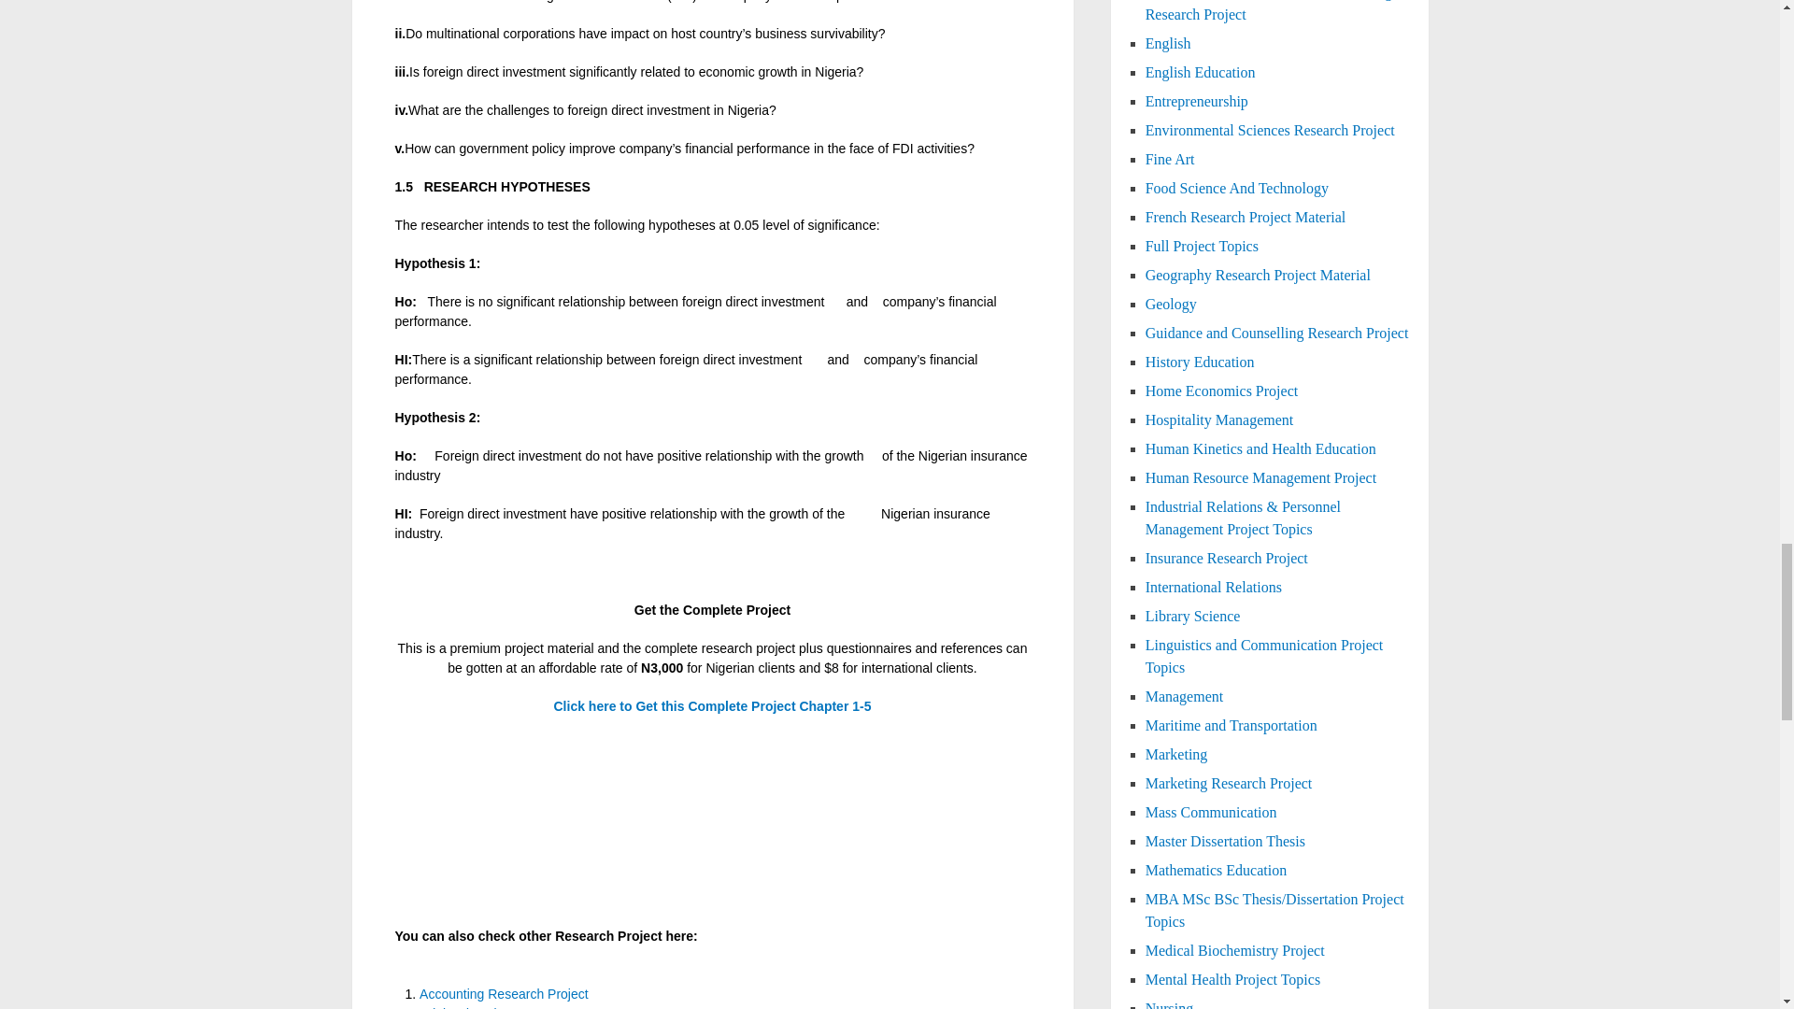 This screenshot has width=1794, height=1009. I want to click on Adult Education, so click(465, 1007).